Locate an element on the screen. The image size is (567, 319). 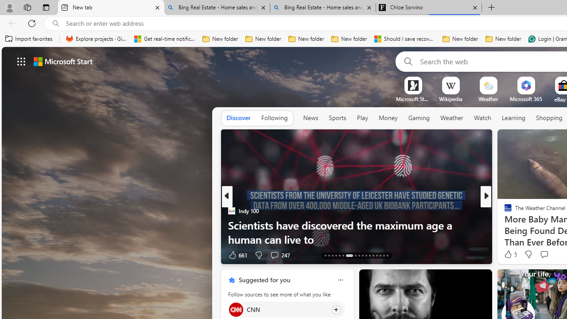
Microsoft Start Gaming is located at coordinates (413, 99).